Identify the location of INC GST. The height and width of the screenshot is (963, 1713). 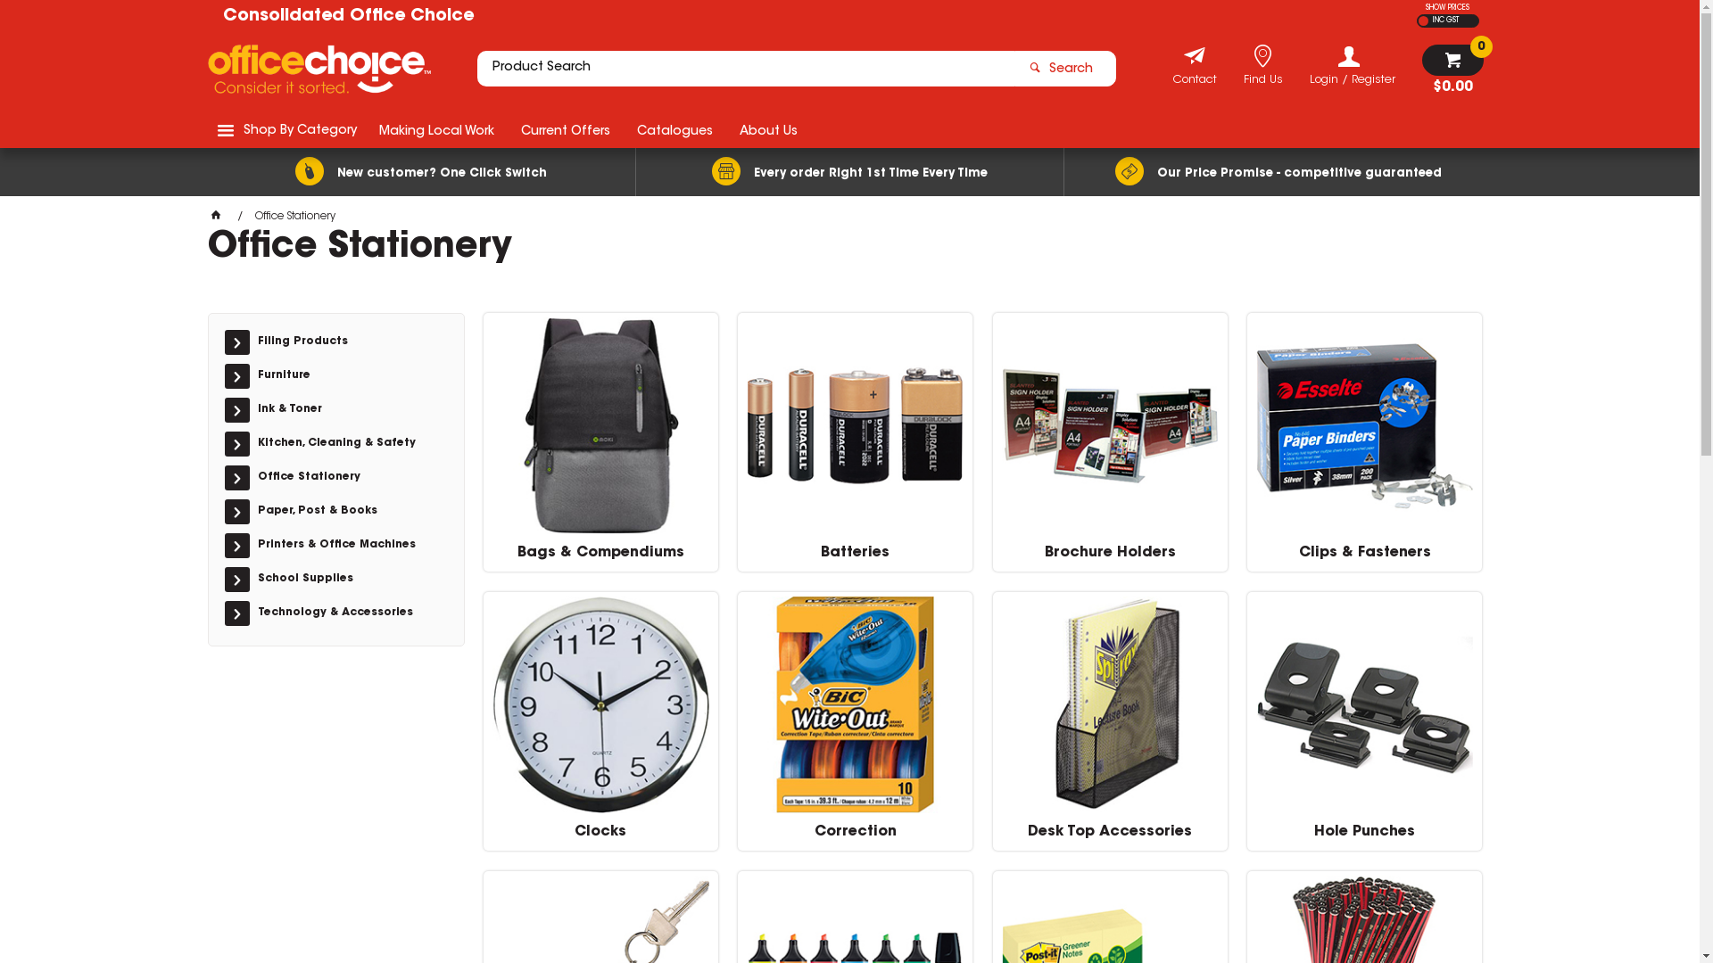
(1444, 21).